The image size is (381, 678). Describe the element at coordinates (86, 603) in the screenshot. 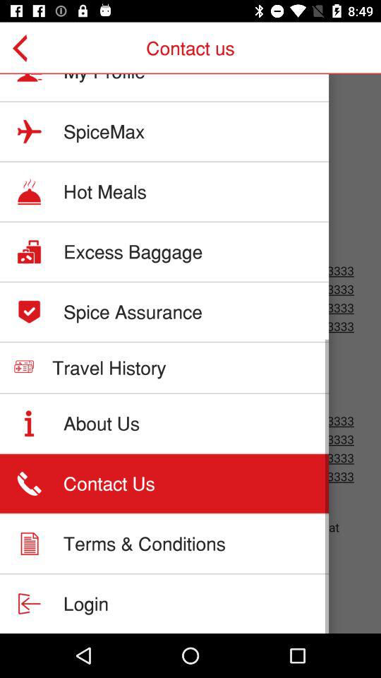

I see `tap login` at that location.